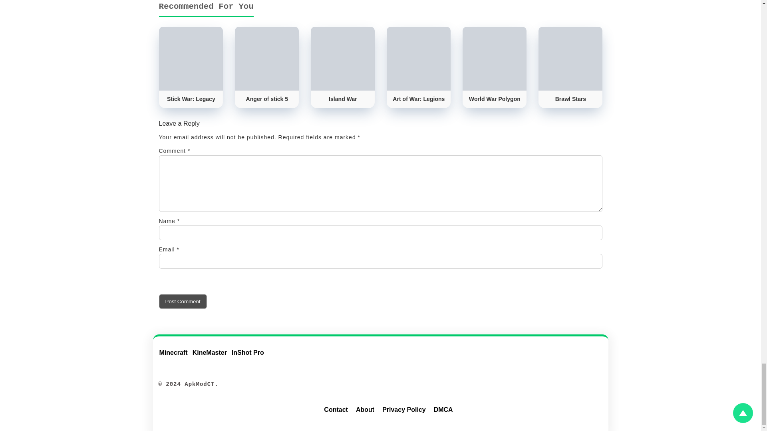 The height and width of the screenshot is (431, 767). What do you see at coordinates (336, 411) in the screenshot?
I see `Contact` at bounding box center [336, 411].